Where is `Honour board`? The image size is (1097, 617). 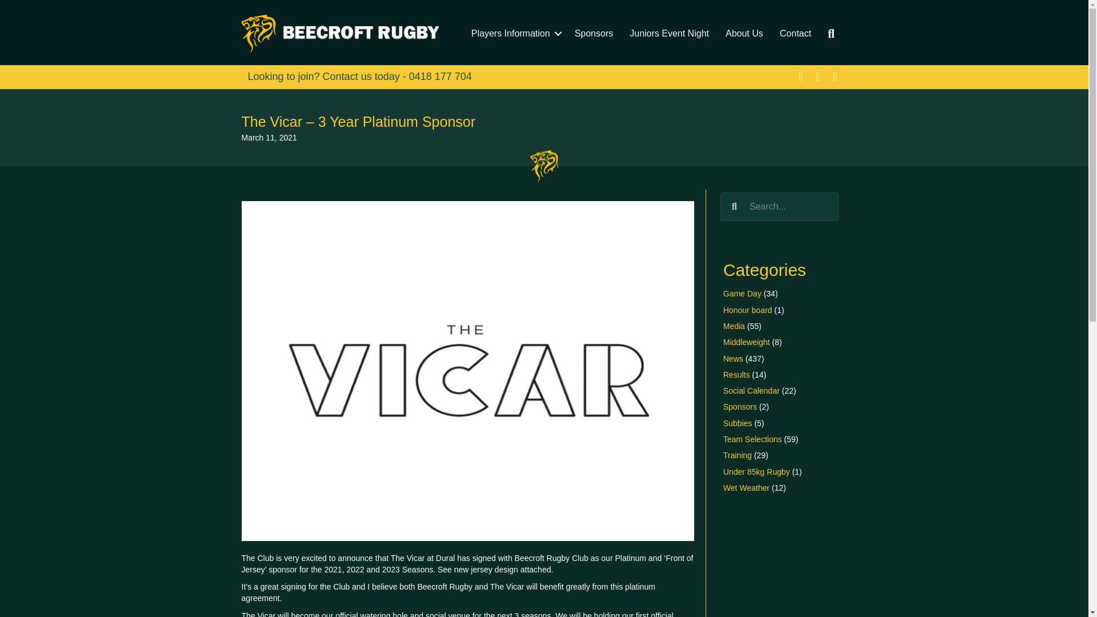 Honour board is located at coordinates (747, 310).